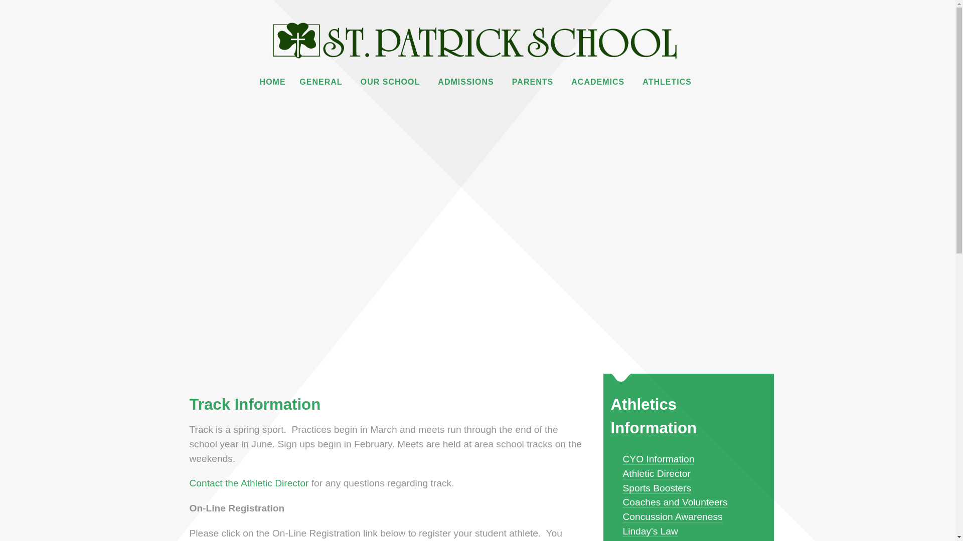 This screenshot has width=963, height=541. Describe the element at coordinates (249, 483) in the screenshot. I see `Contact CYO` at that location.